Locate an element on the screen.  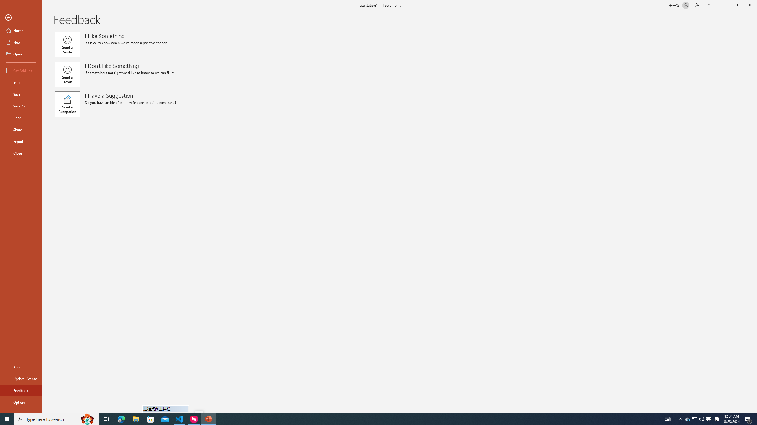
Info is located at coordinates (709, 419).